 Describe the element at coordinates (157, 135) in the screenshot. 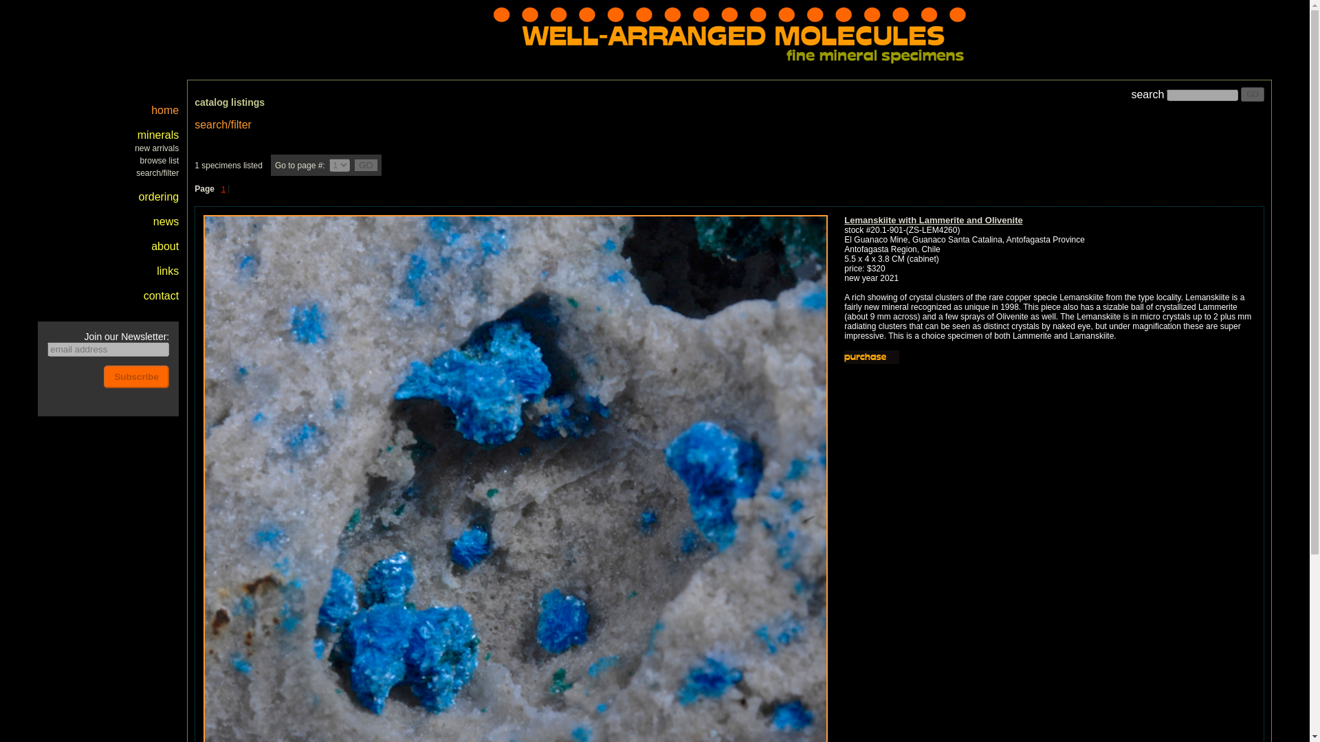

I see `minerals` at that location.